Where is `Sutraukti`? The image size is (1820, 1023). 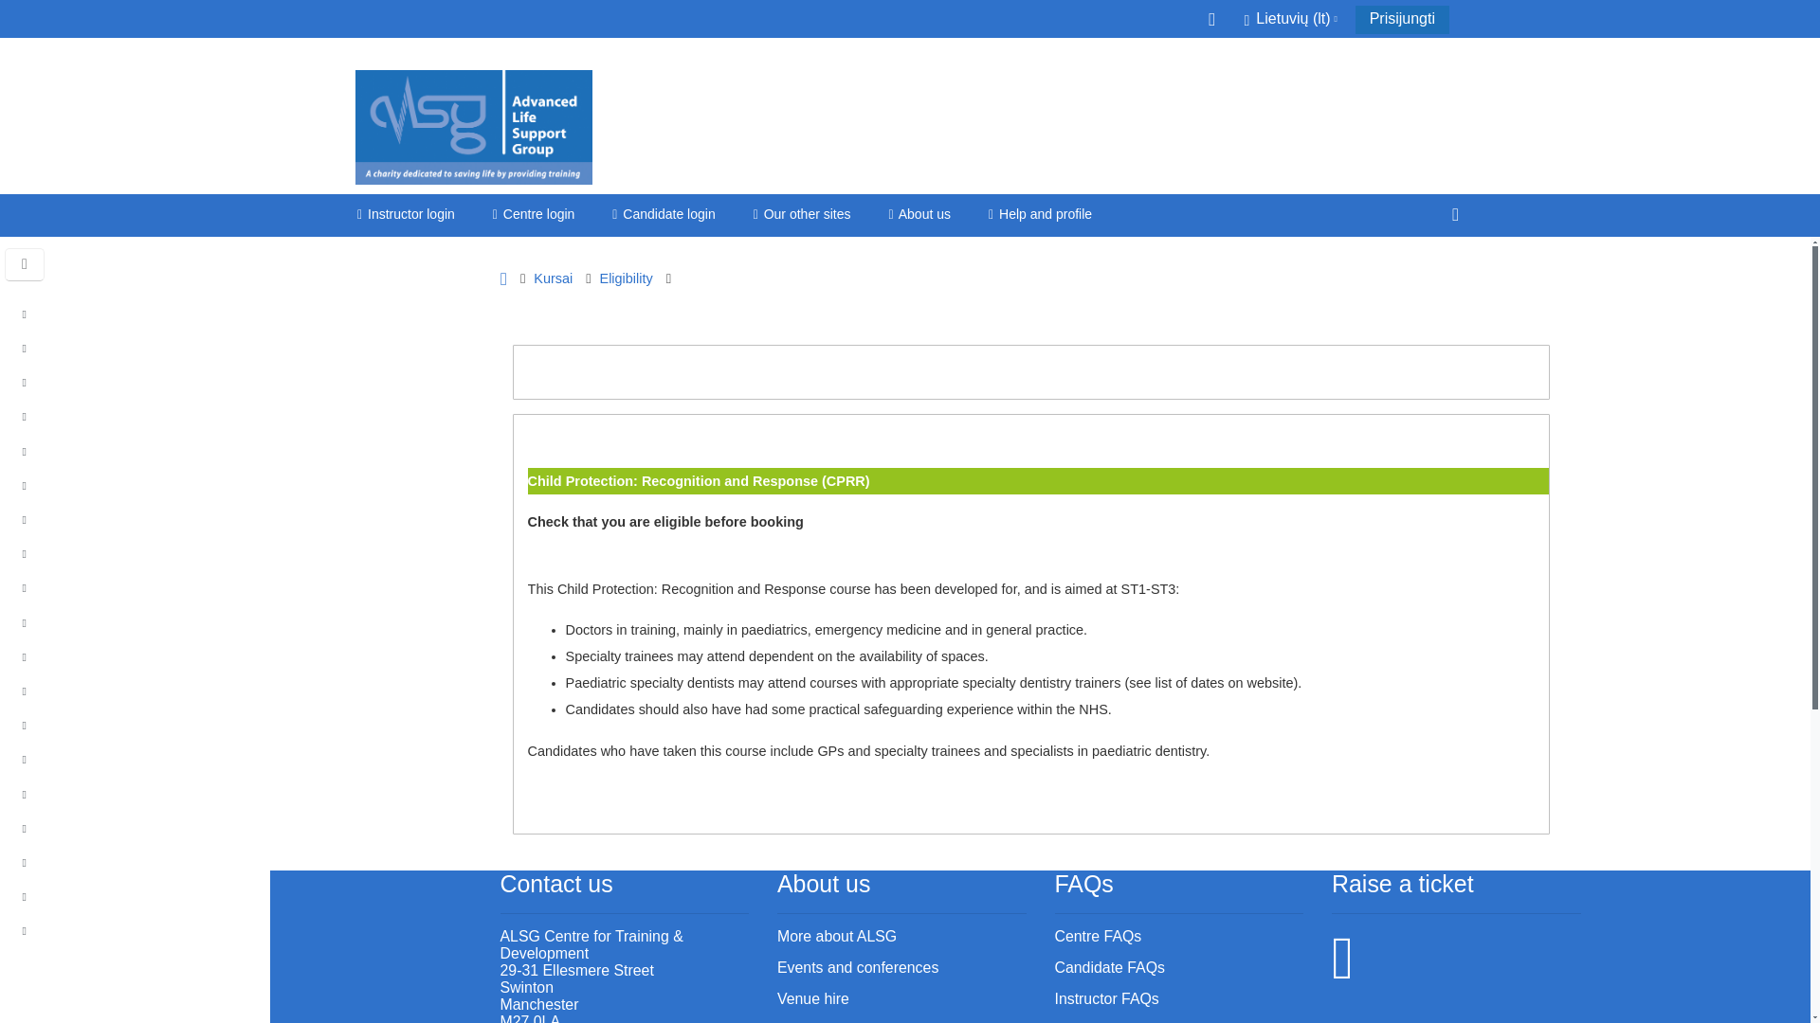 Sutraukti is located at coordinates (28, 727).